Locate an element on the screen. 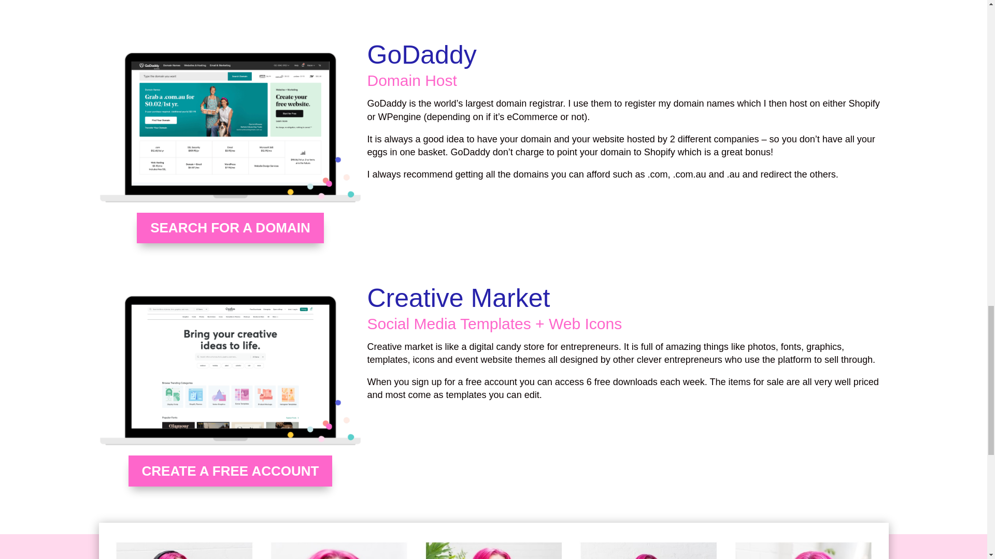  CREATE A FREE ACCOUNT is located at coordinates (230, 471).